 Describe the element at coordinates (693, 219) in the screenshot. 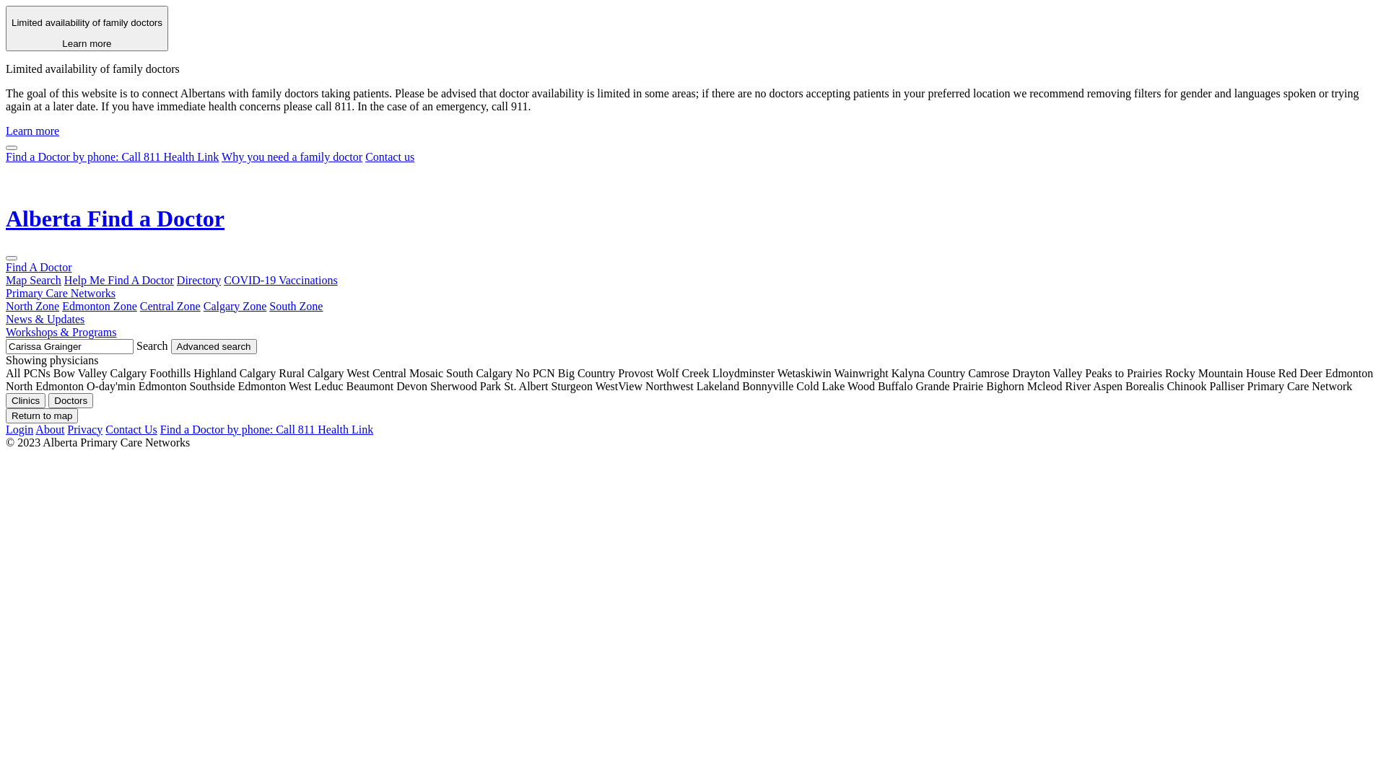

I see `Alberta Find a Doctor` at that location.